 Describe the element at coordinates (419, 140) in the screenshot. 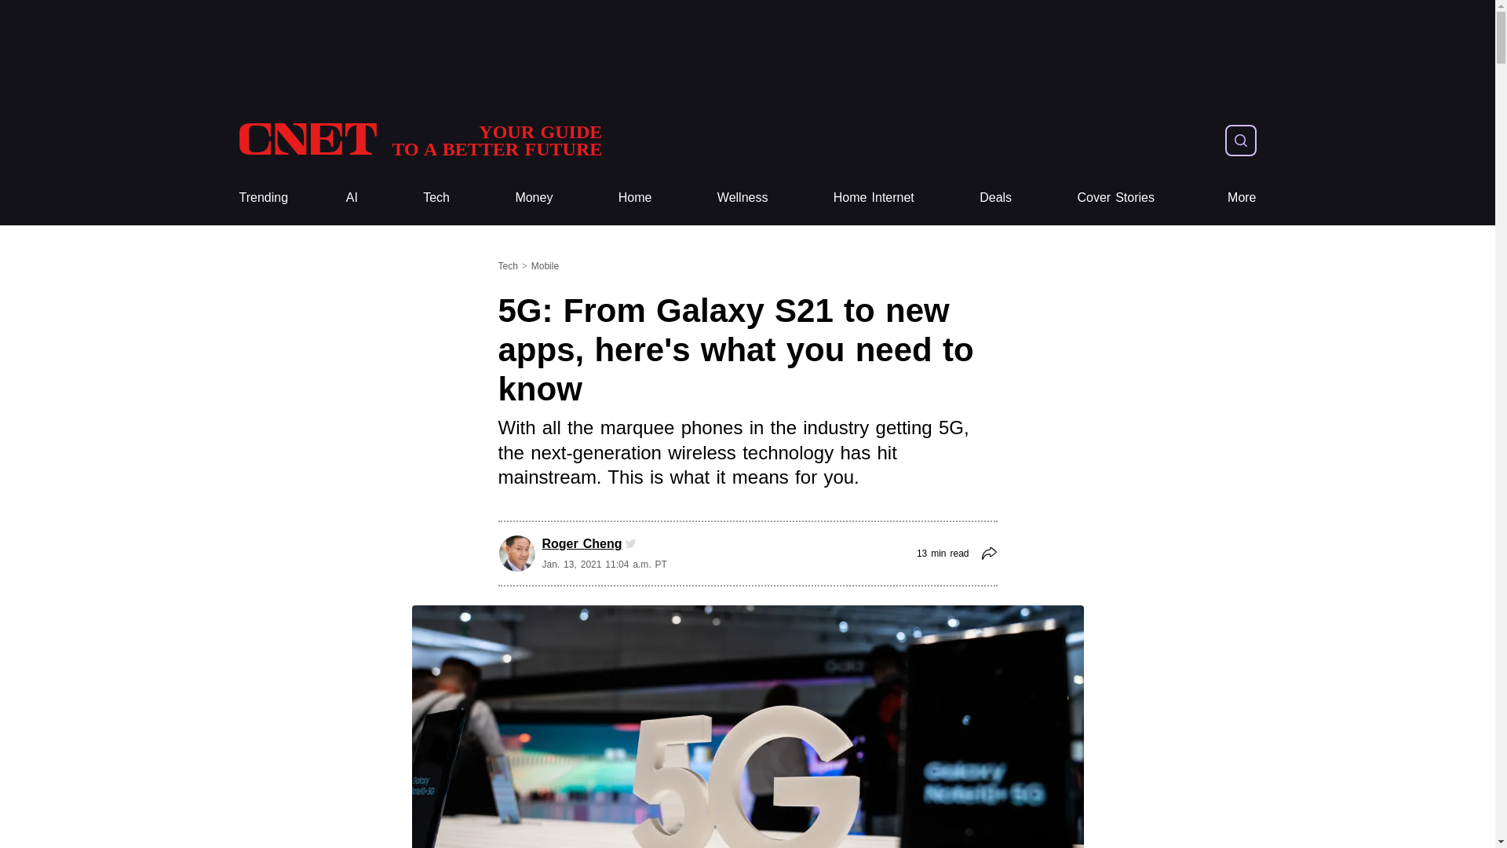

I see `Cover Stories` at that location.